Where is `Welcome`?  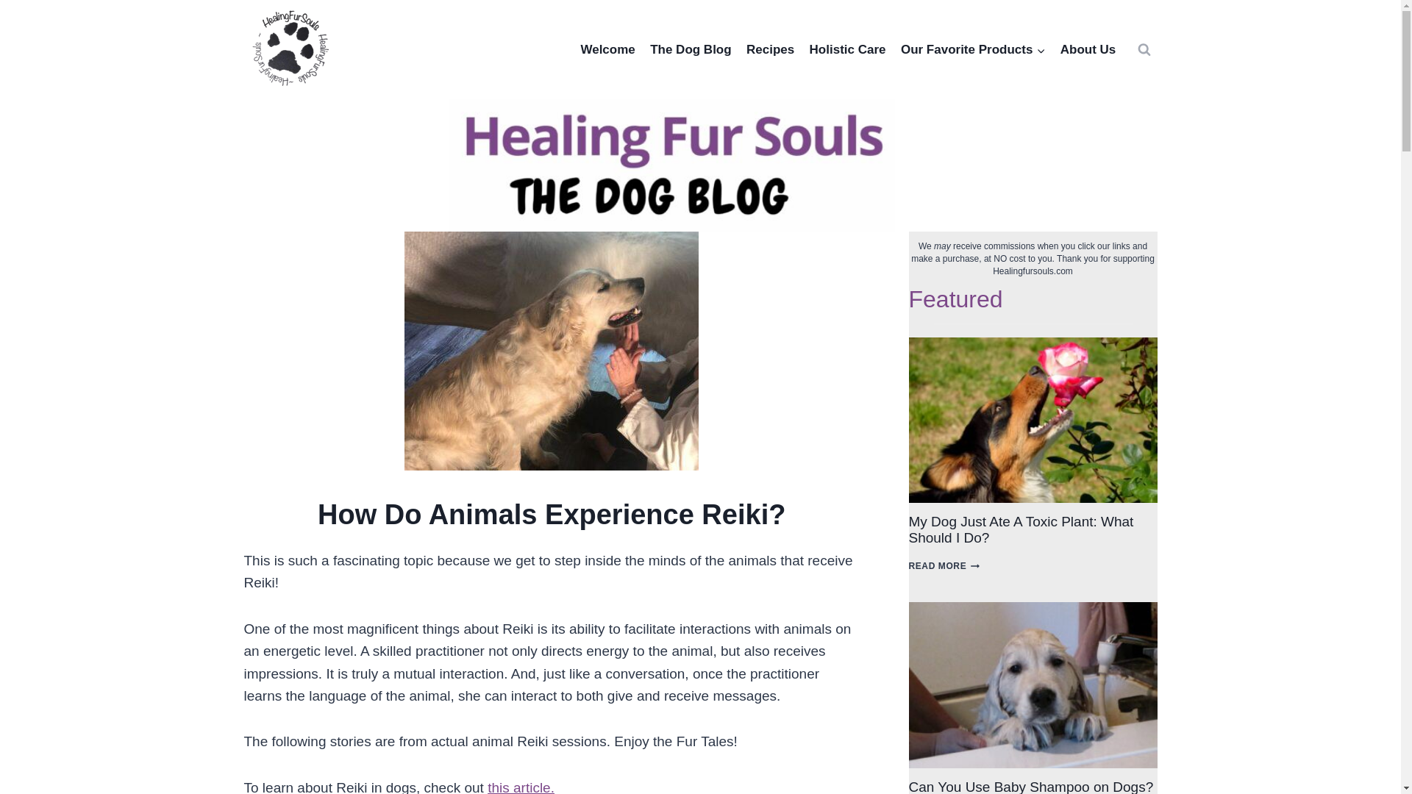 Welcome is located at coordinates (607, 49).